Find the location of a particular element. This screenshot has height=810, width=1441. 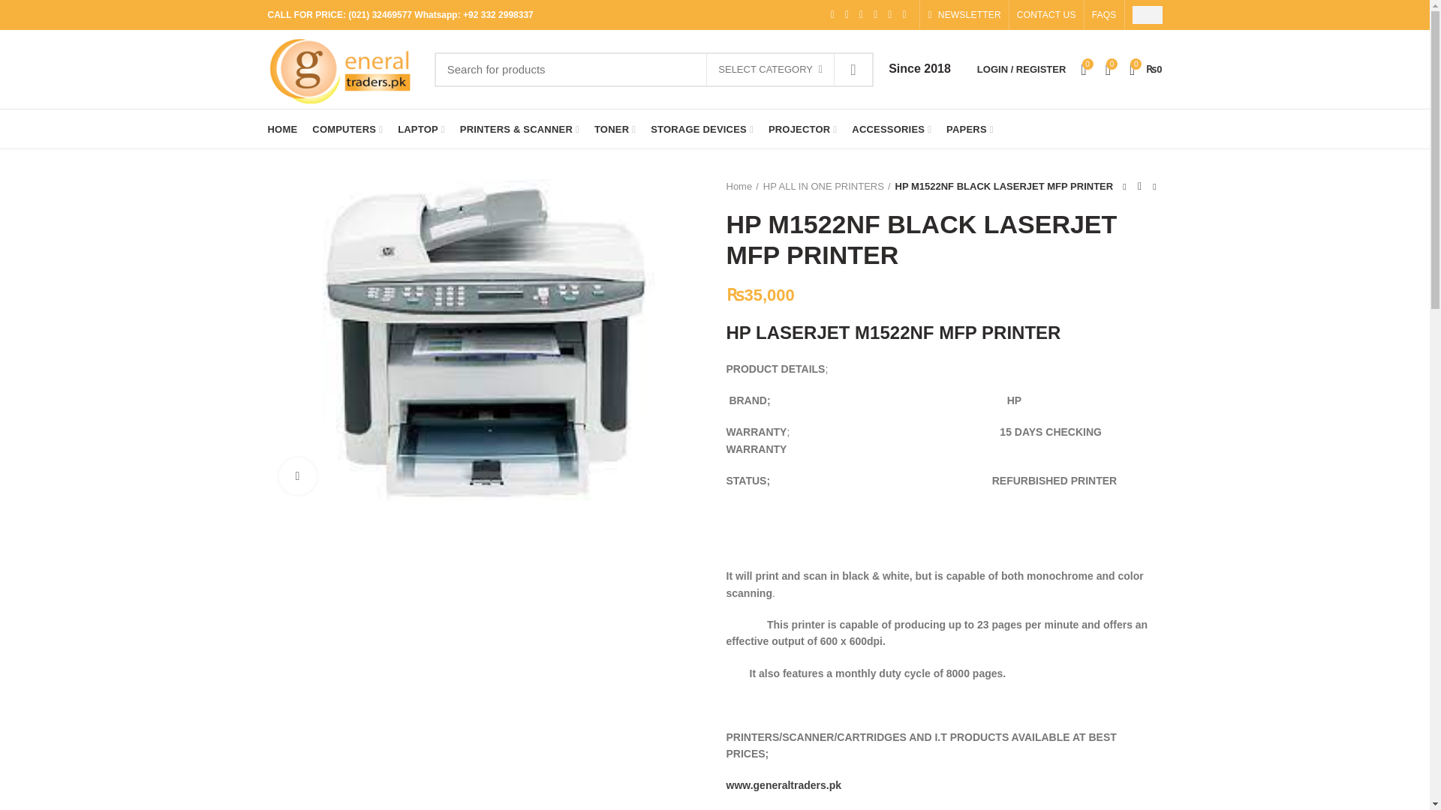

FAQS is located at coordinates (1104, 15).